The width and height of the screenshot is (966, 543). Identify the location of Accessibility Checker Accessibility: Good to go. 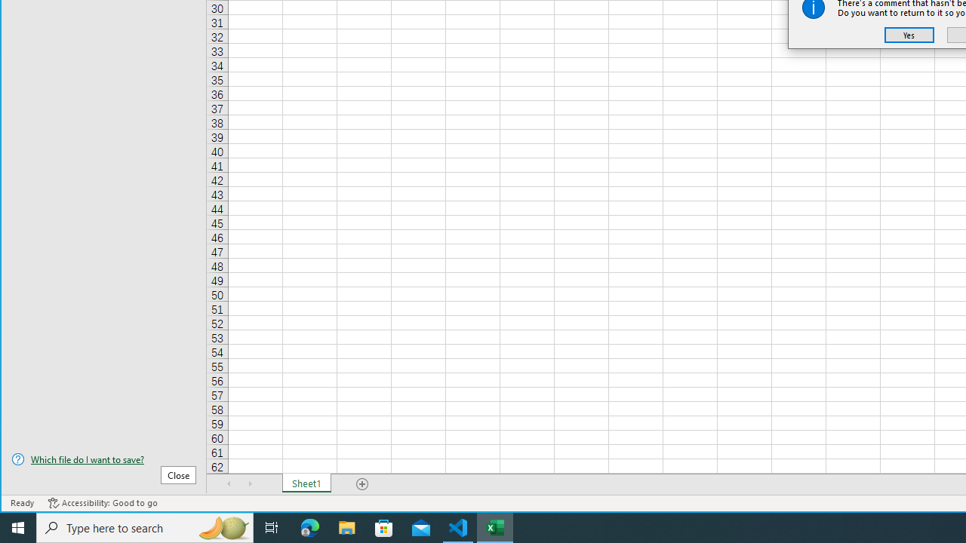
(103, 503).